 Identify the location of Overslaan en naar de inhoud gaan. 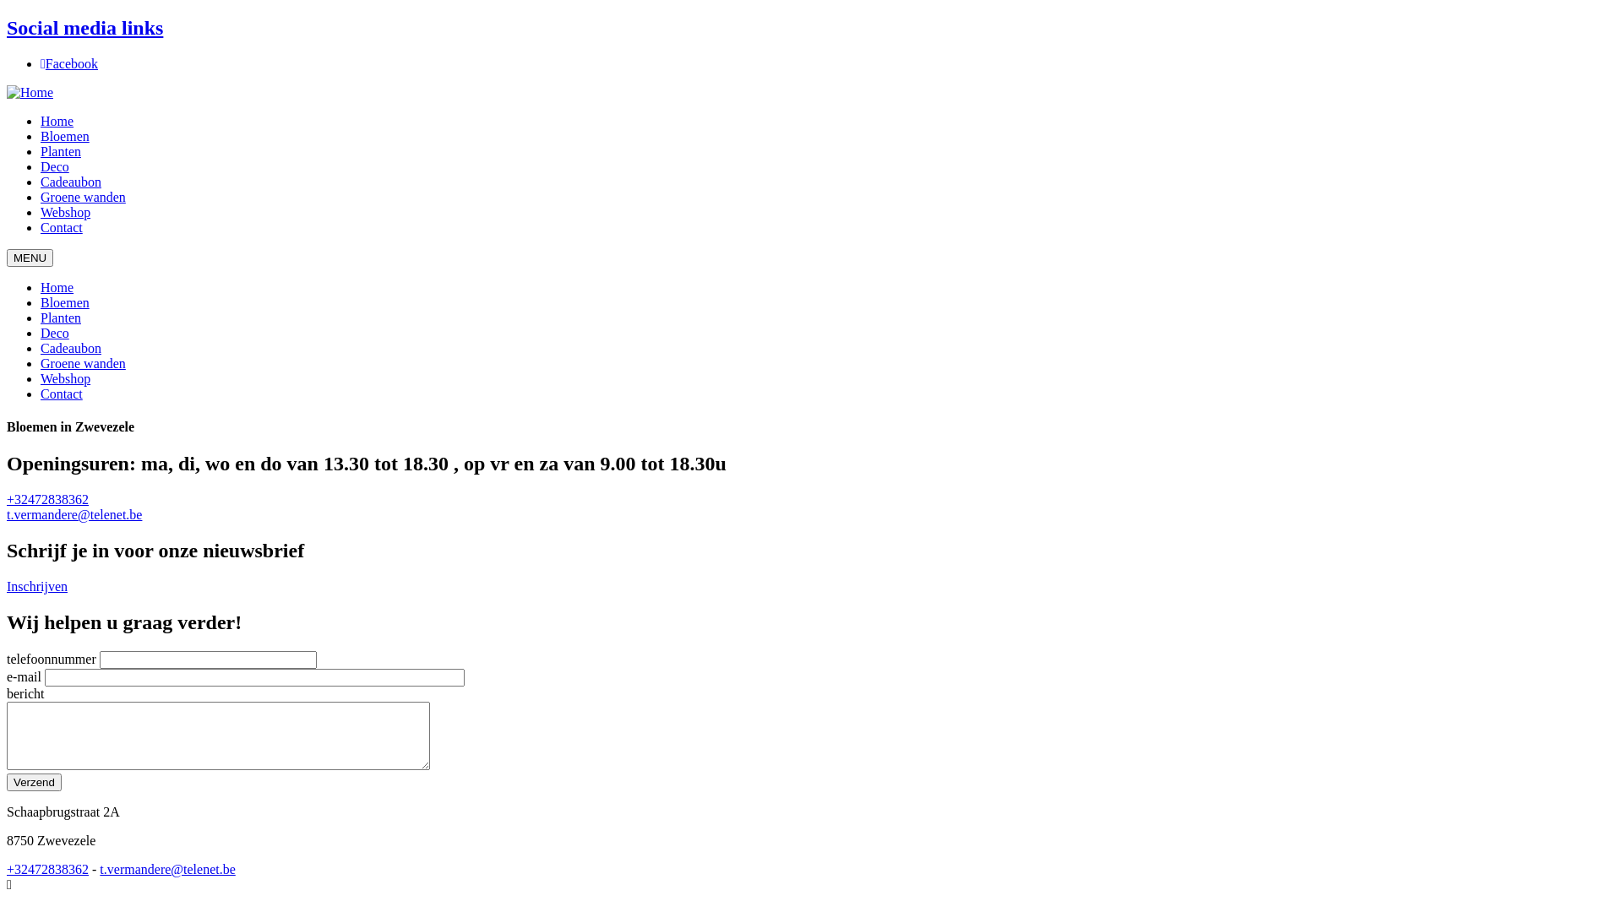
(7, 17).